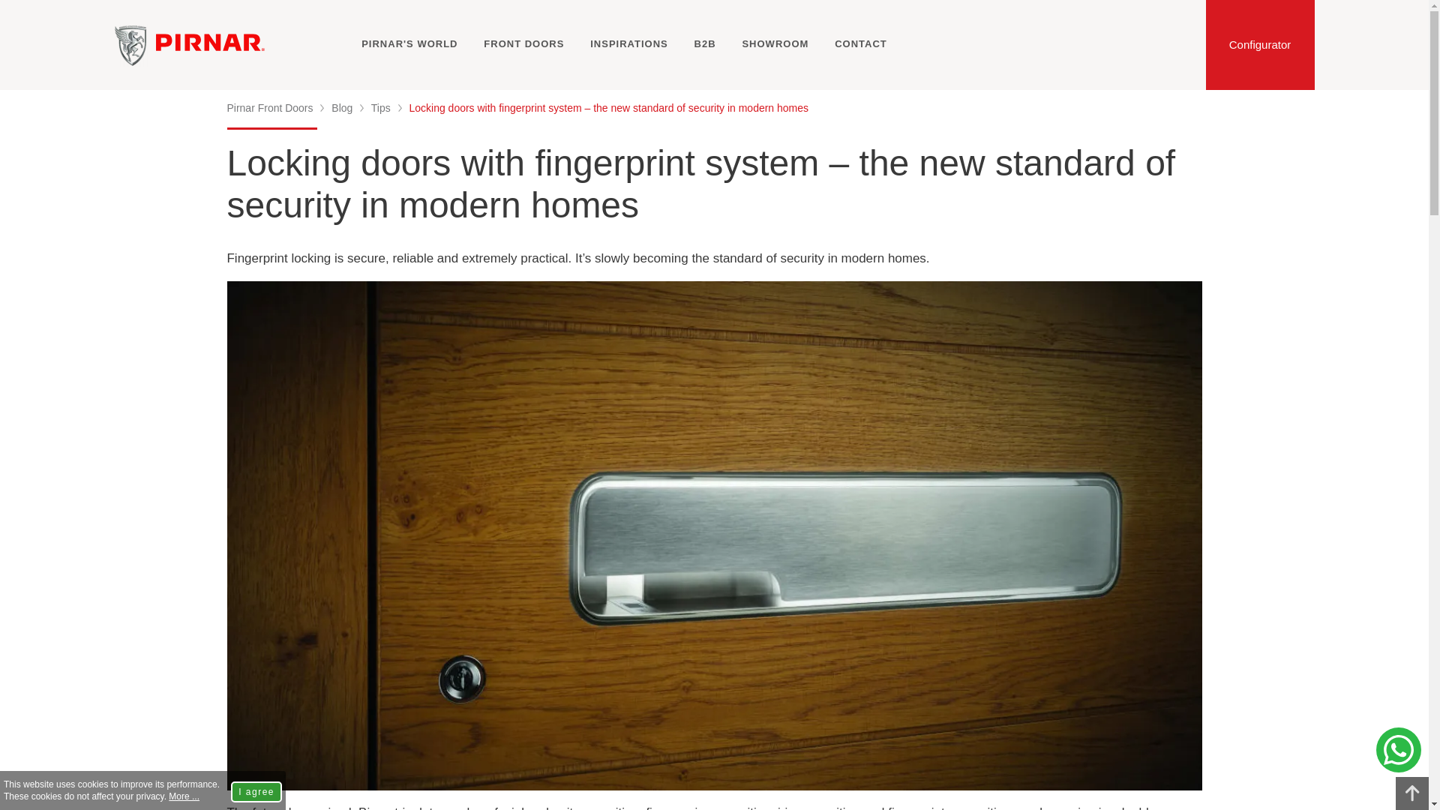 This screenshot has height=810, width=1440. What do you see at coordinates (523, 43) in the screenshot?
I see `FRONT DOORS` at bounding box center [523, 43].